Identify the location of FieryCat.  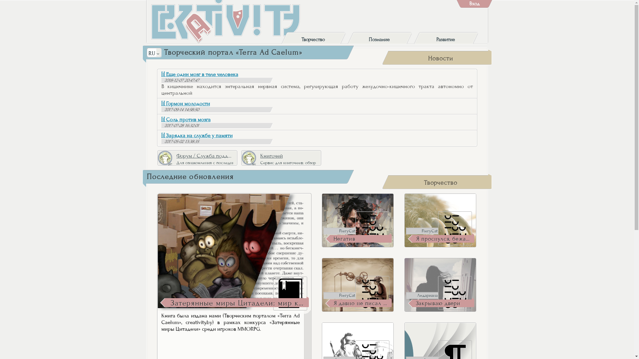
(339, 296).